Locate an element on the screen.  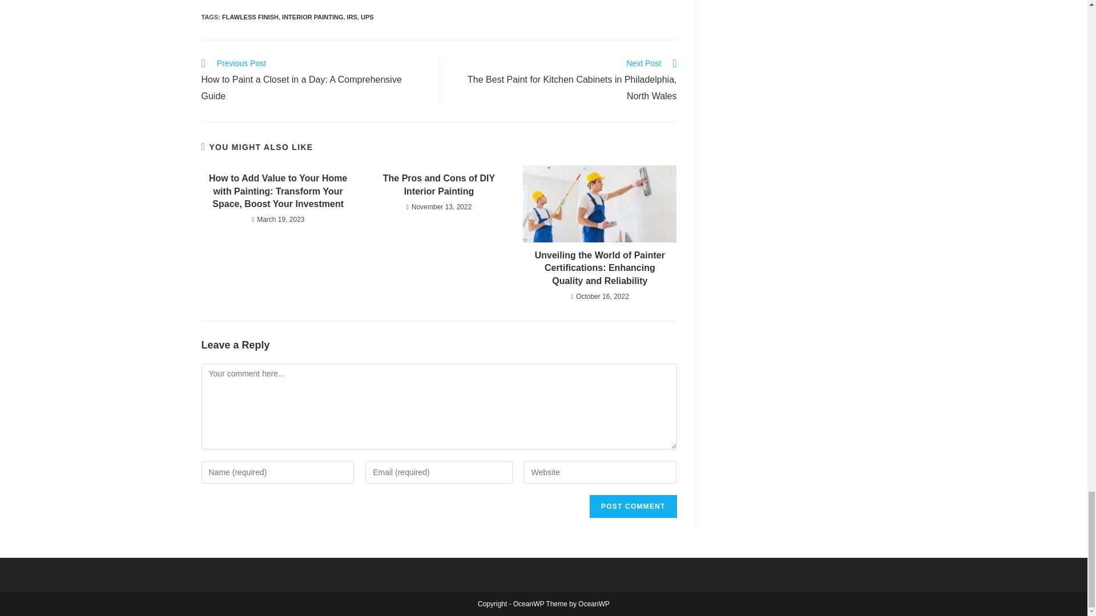
FLAWLESS FINISH is located at coordinates (250, 17).